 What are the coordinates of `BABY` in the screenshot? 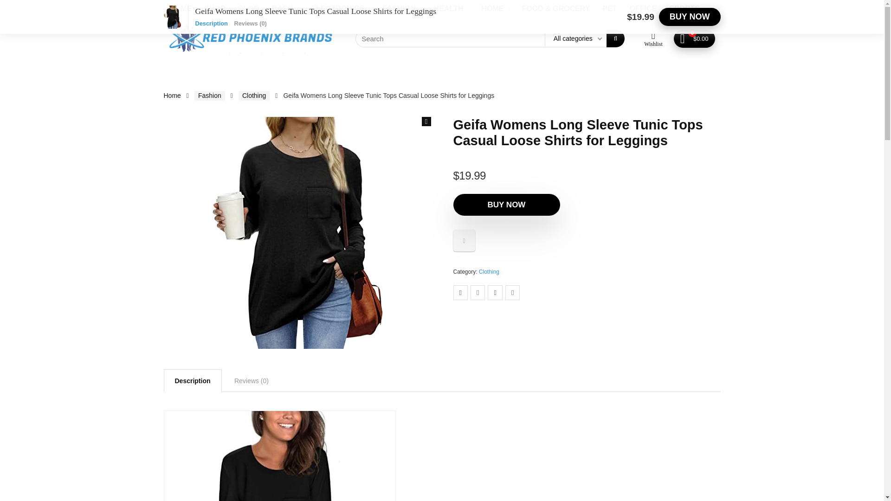 It's located at (285, 9).